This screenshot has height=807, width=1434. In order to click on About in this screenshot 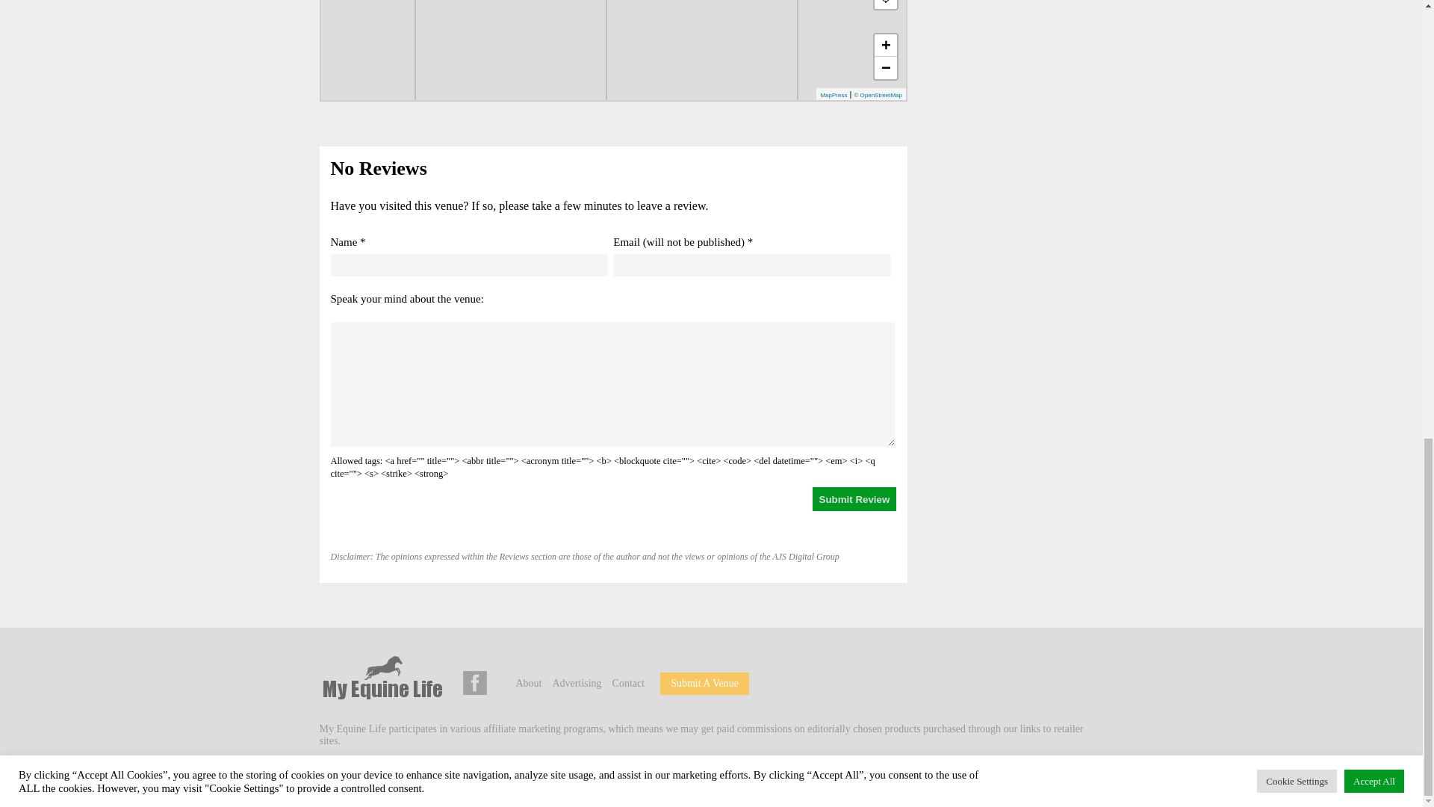, I will do `click(528, 683)`.